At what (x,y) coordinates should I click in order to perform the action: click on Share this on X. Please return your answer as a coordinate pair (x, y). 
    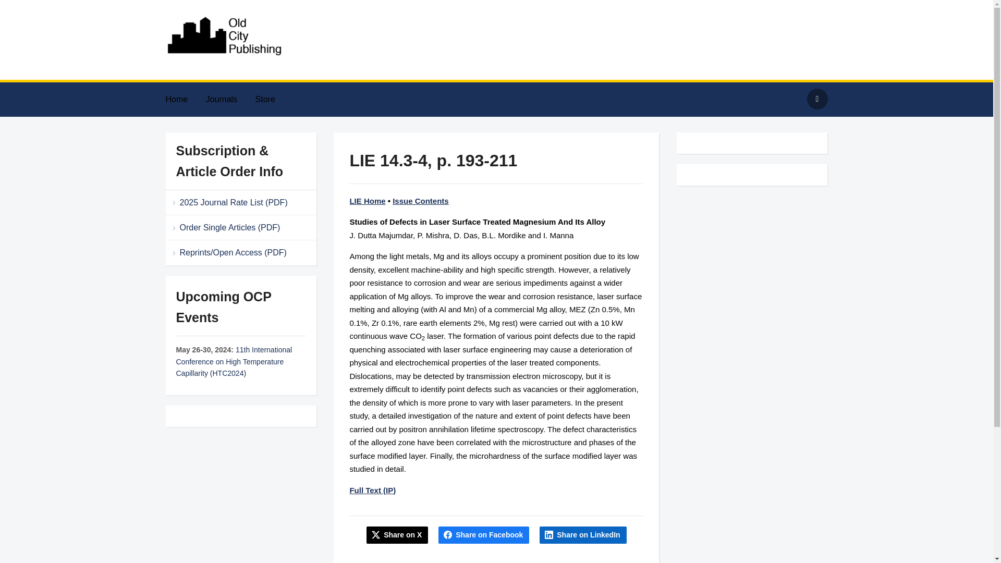
    Looking at the image, I should click on (397, 535).